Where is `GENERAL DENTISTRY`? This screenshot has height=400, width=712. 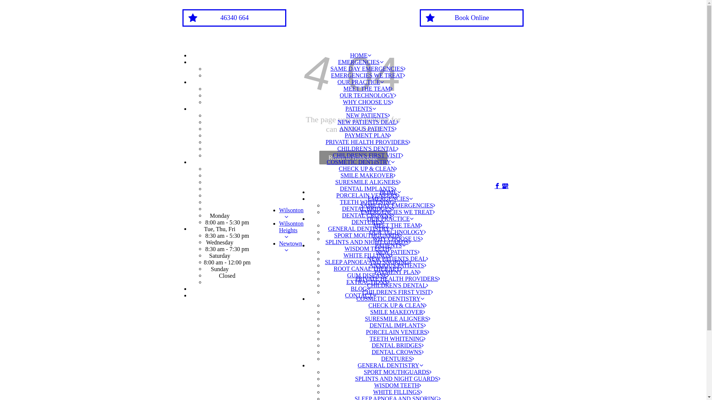 GENERAL DENTISTRY is located at coordinates (360, 229).